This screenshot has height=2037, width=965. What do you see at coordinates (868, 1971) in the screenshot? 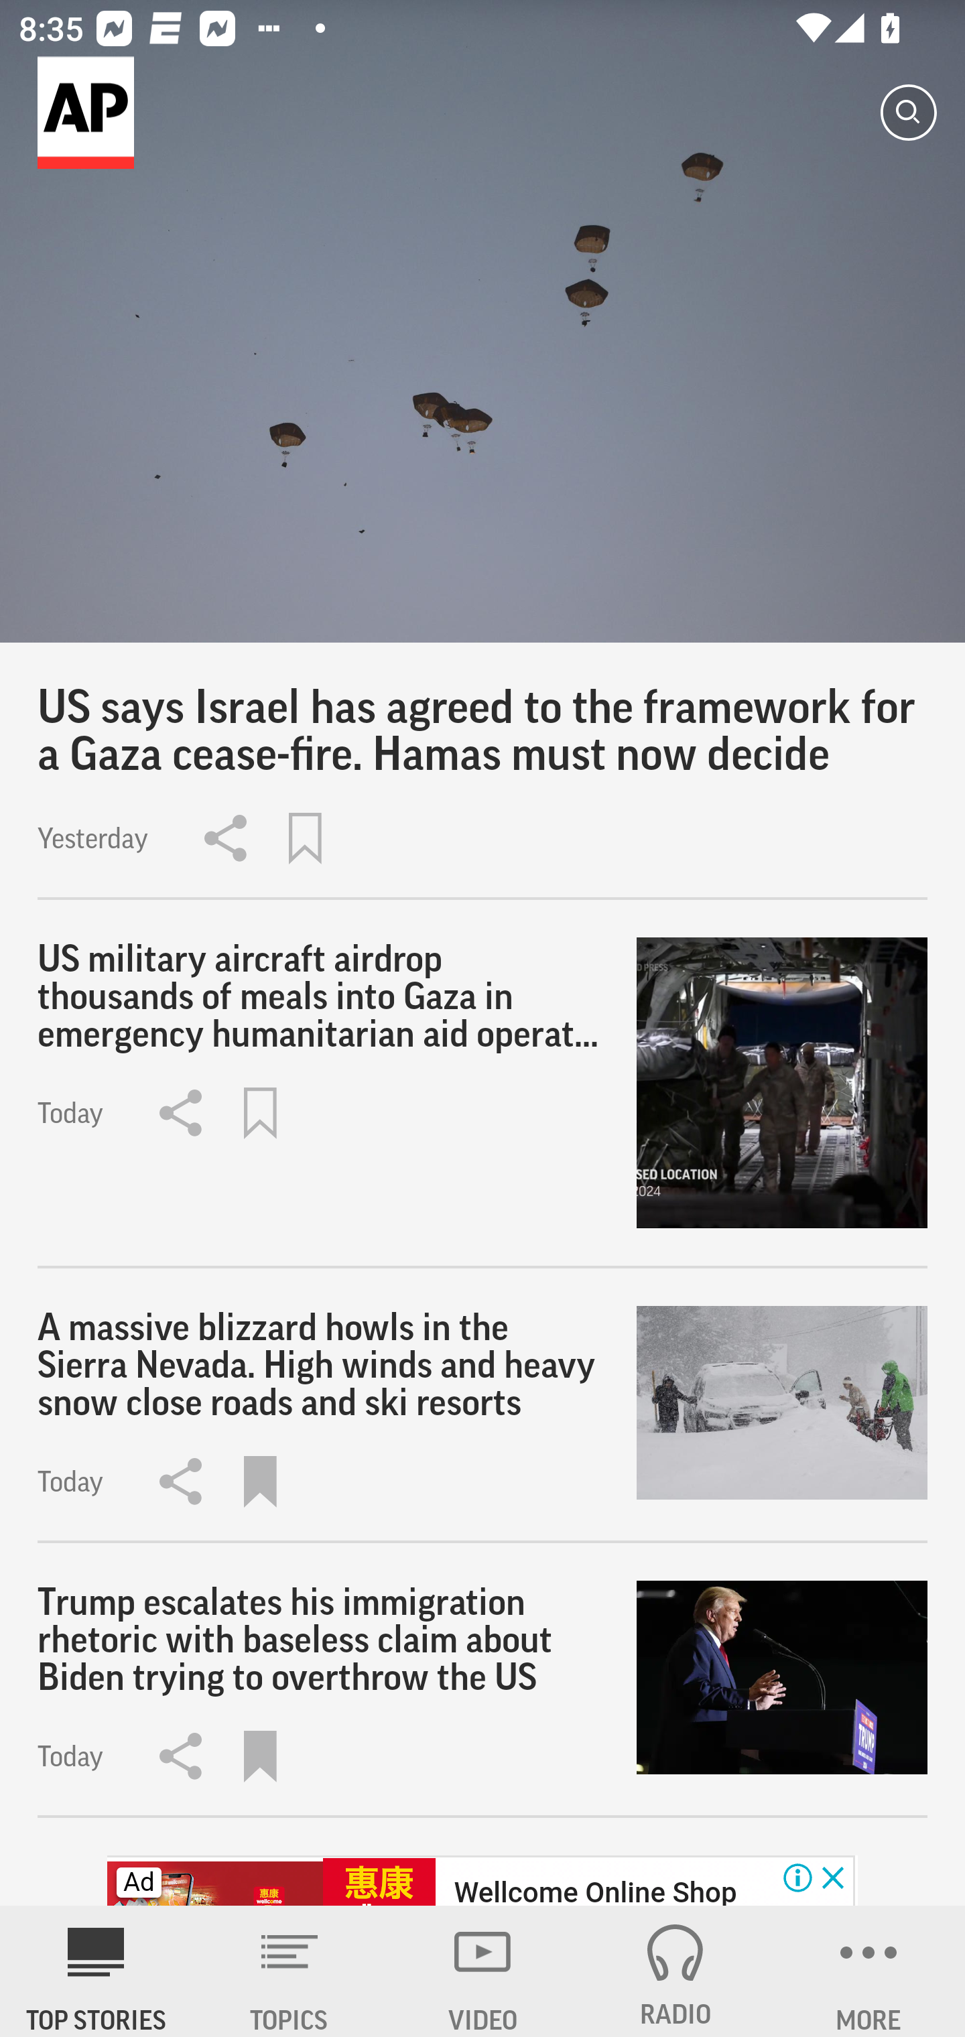
I see `MORE` at bounding box center [868, 1971].